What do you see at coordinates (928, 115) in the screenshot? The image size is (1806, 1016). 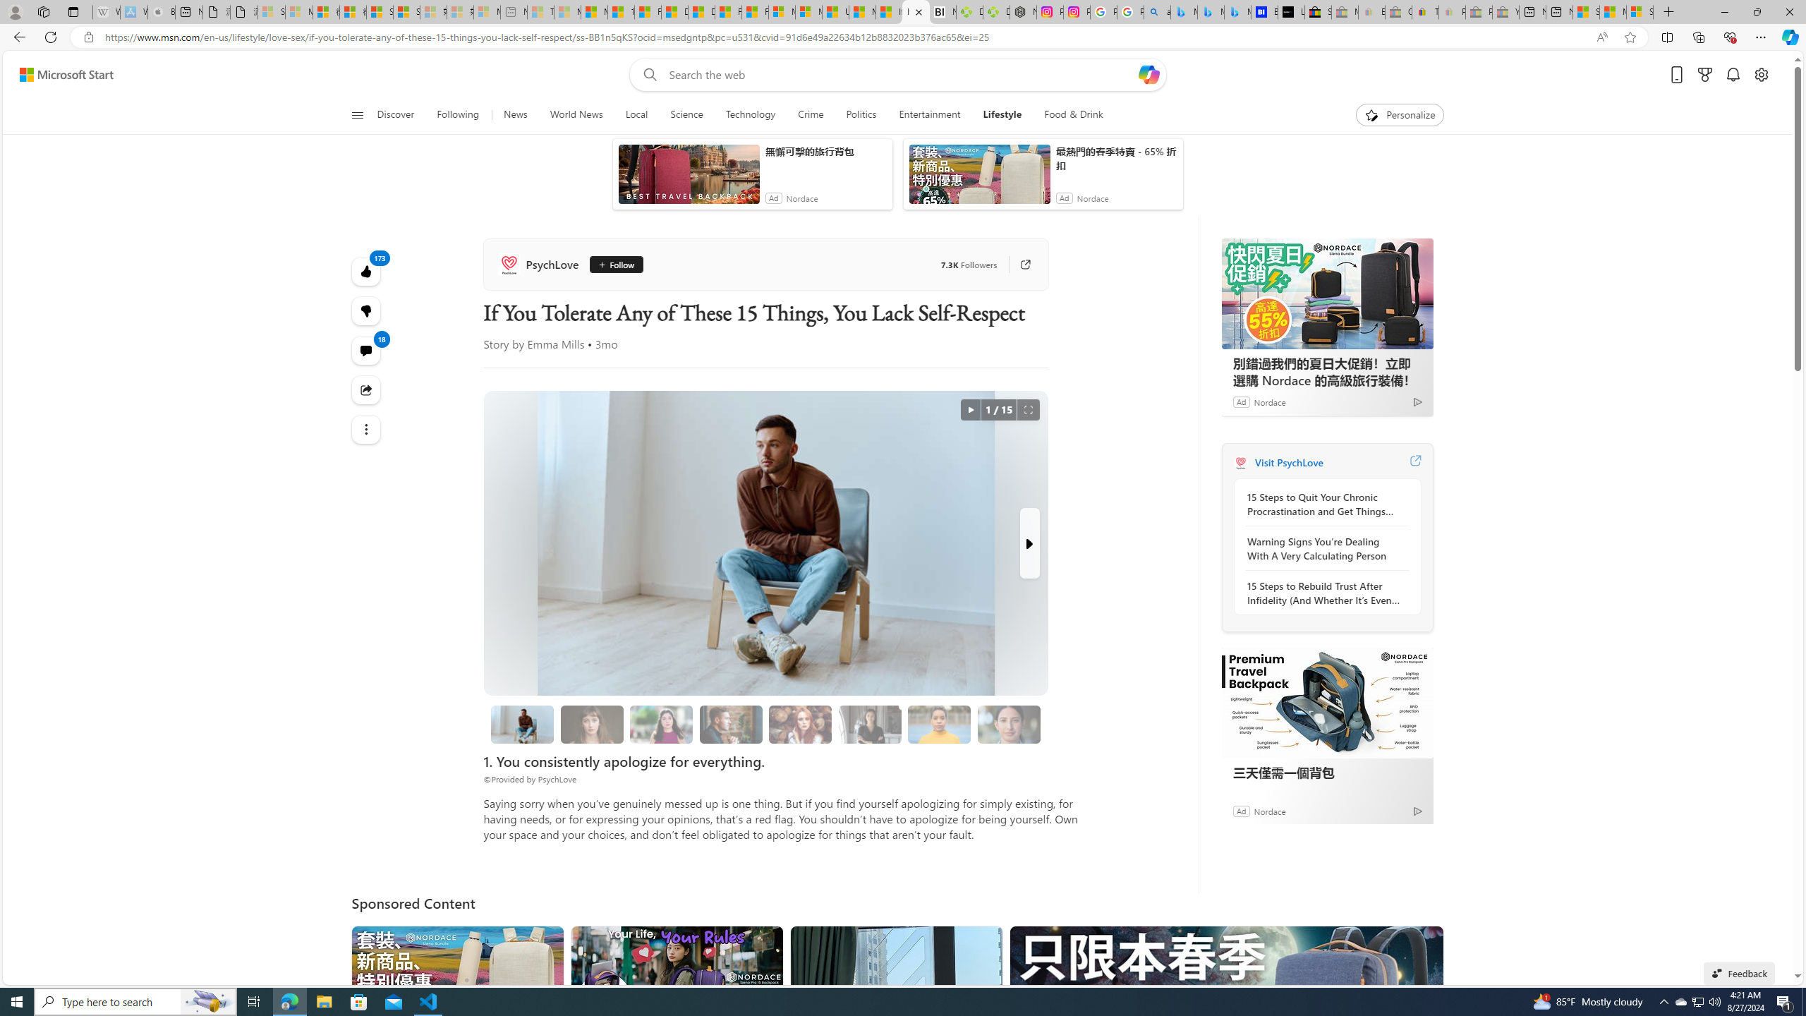 I see `Entertainment` at bounding box center [928, 115].